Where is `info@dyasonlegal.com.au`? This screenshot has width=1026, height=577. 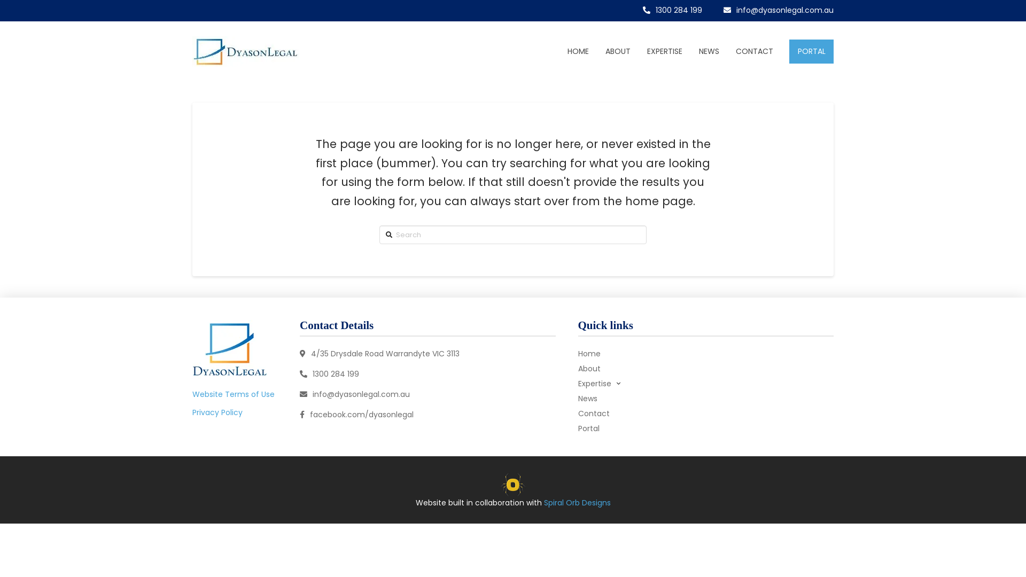 info@dyasonlegal.com.au is located at coordinates (428, 395).